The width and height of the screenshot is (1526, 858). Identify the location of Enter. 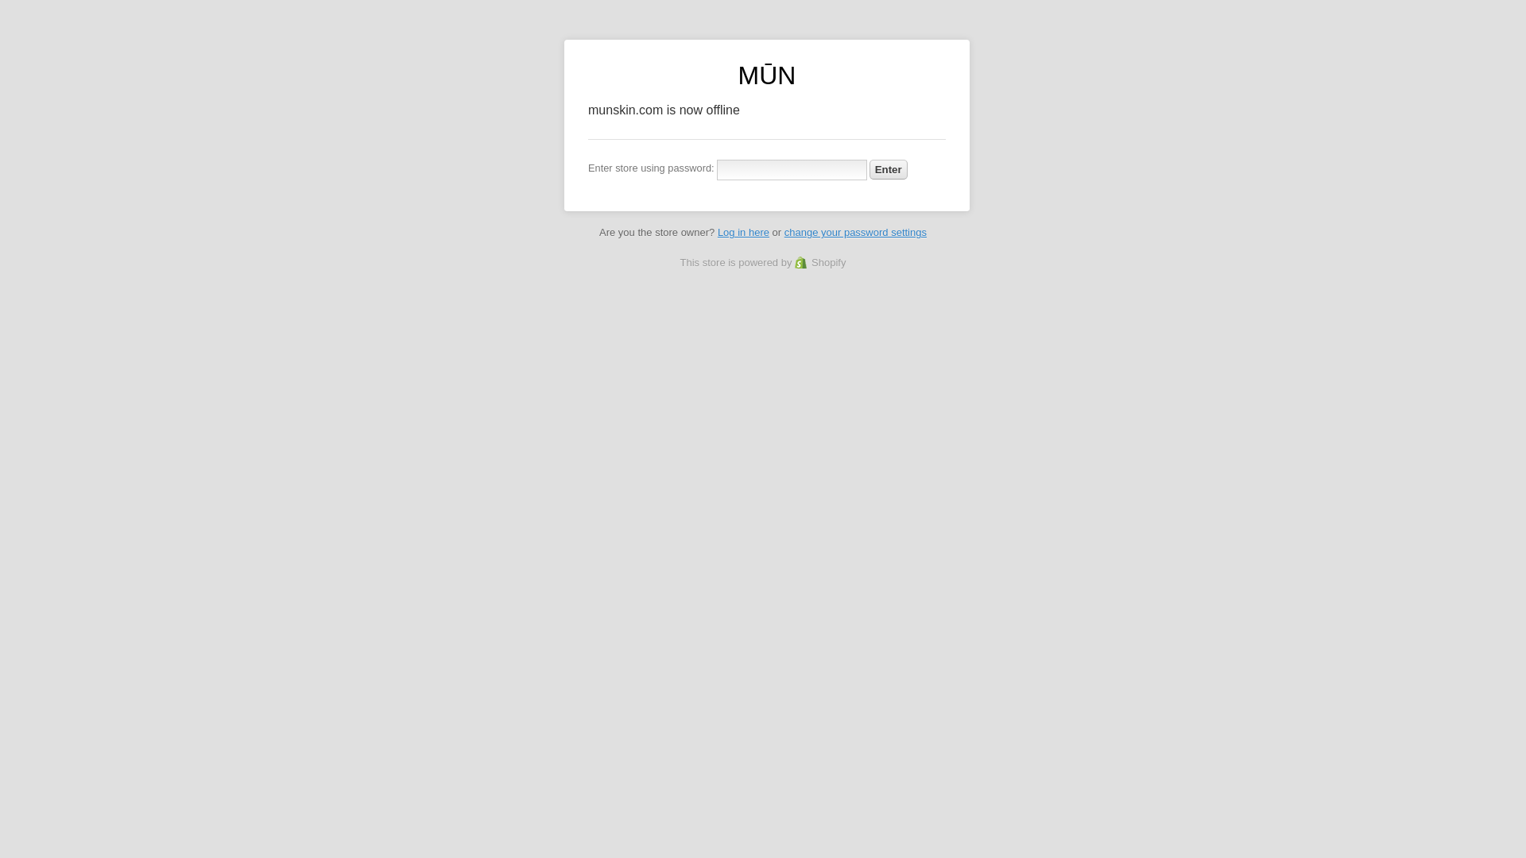
(889, 168).